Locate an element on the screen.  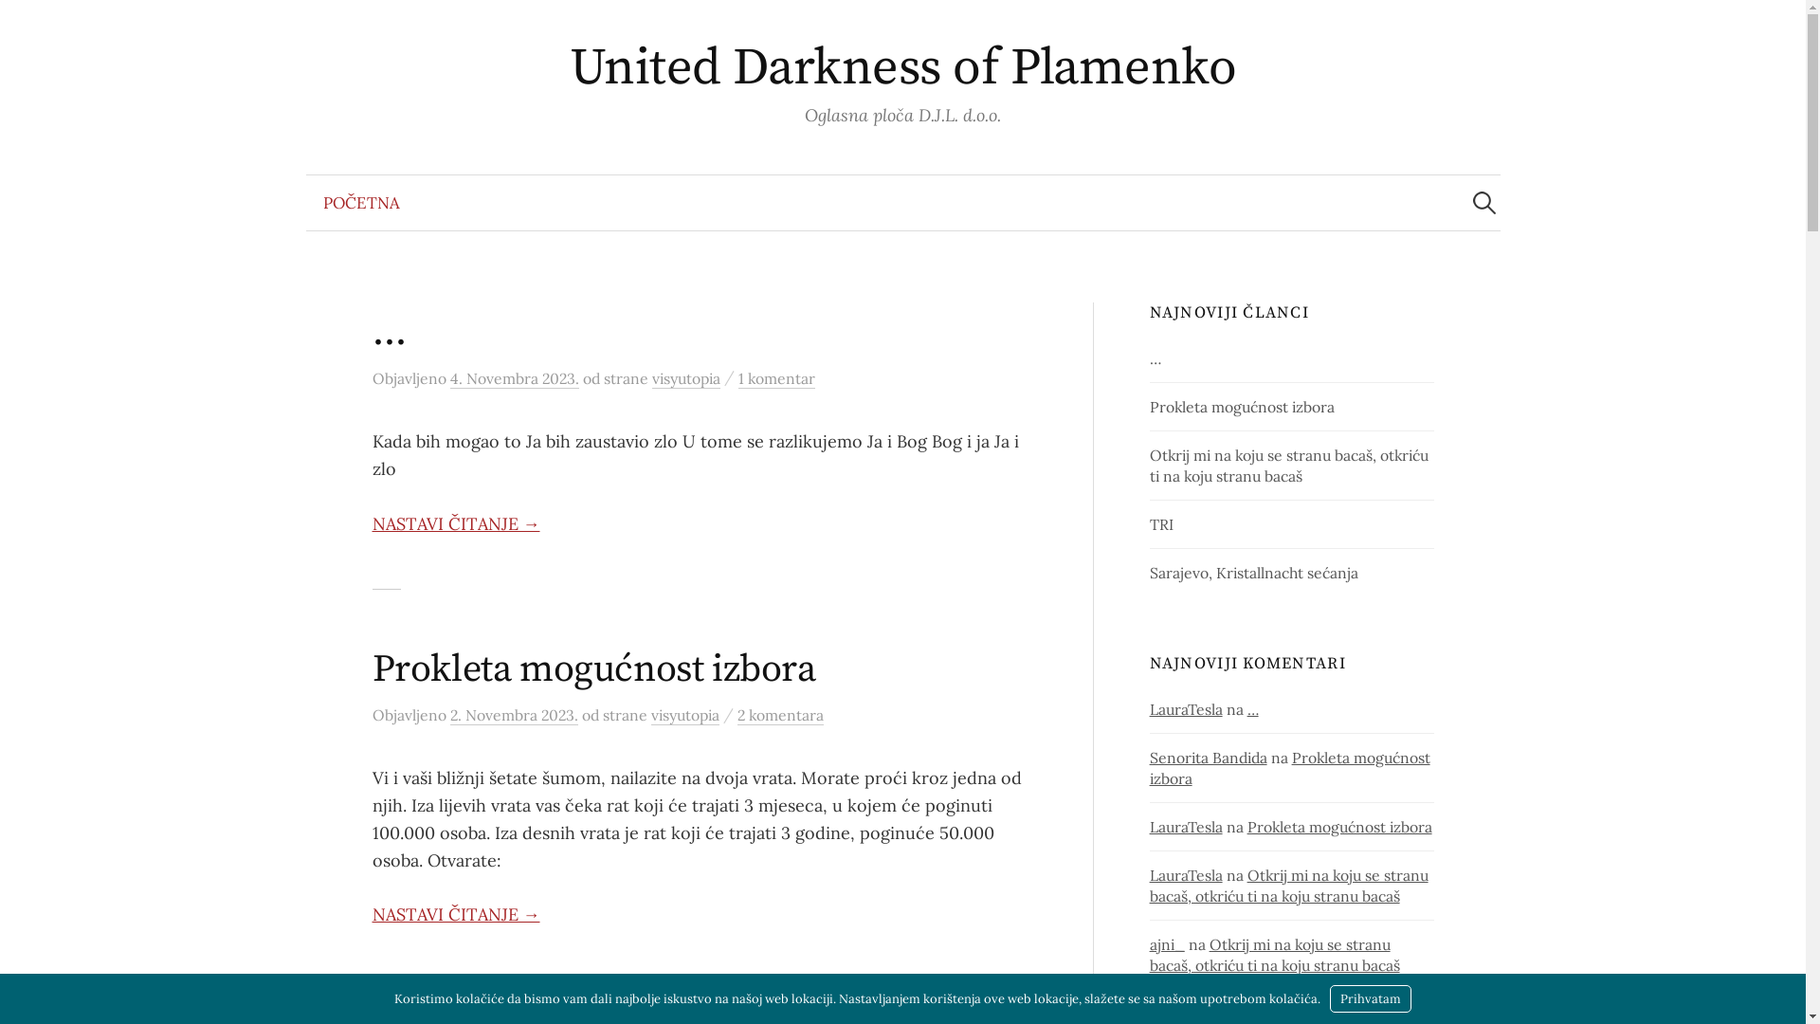
United Darkness of Plamenko is located at coordinates (902, 68).